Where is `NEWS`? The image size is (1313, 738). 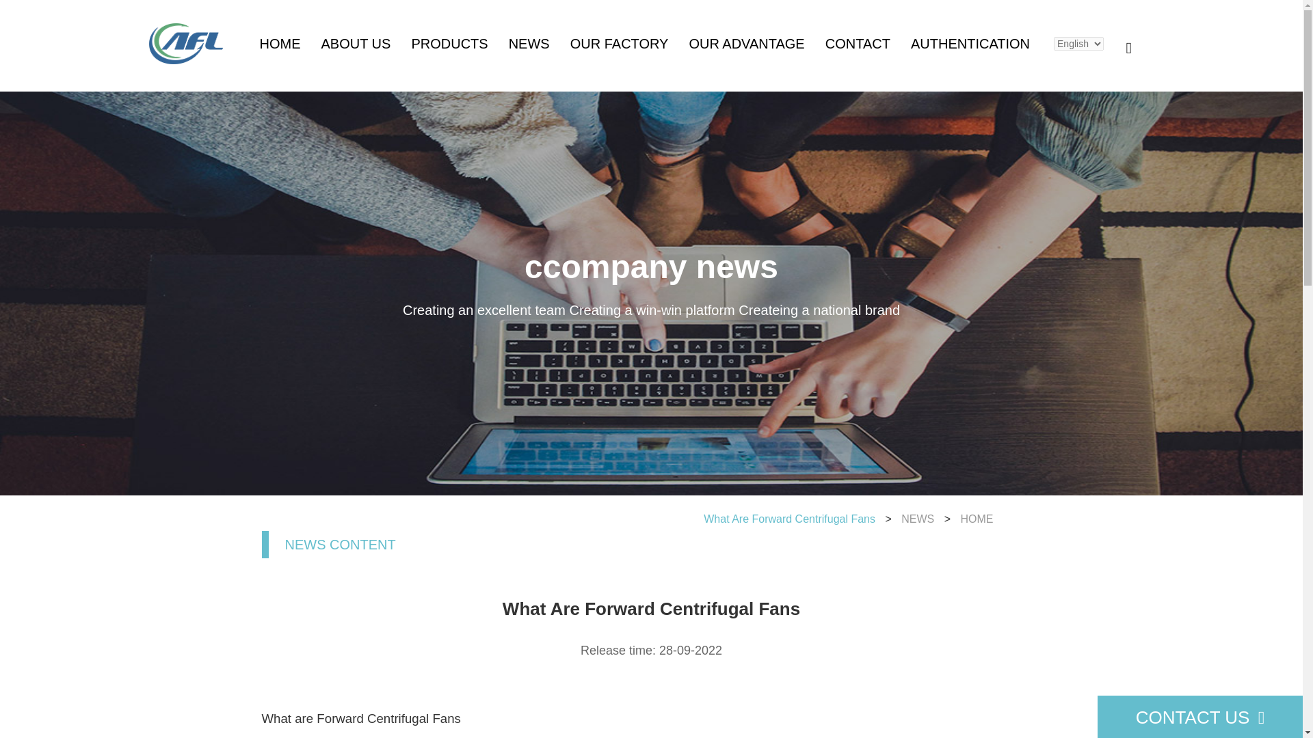
NEWS is located at coordinates (529, 43).